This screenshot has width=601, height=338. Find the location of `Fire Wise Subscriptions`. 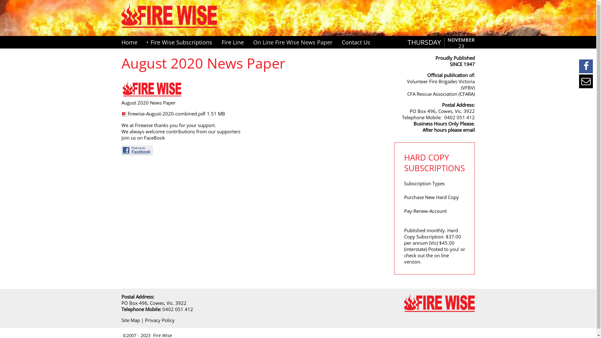

Fire Wise Subscriptions is located at coordinates (180, 42).